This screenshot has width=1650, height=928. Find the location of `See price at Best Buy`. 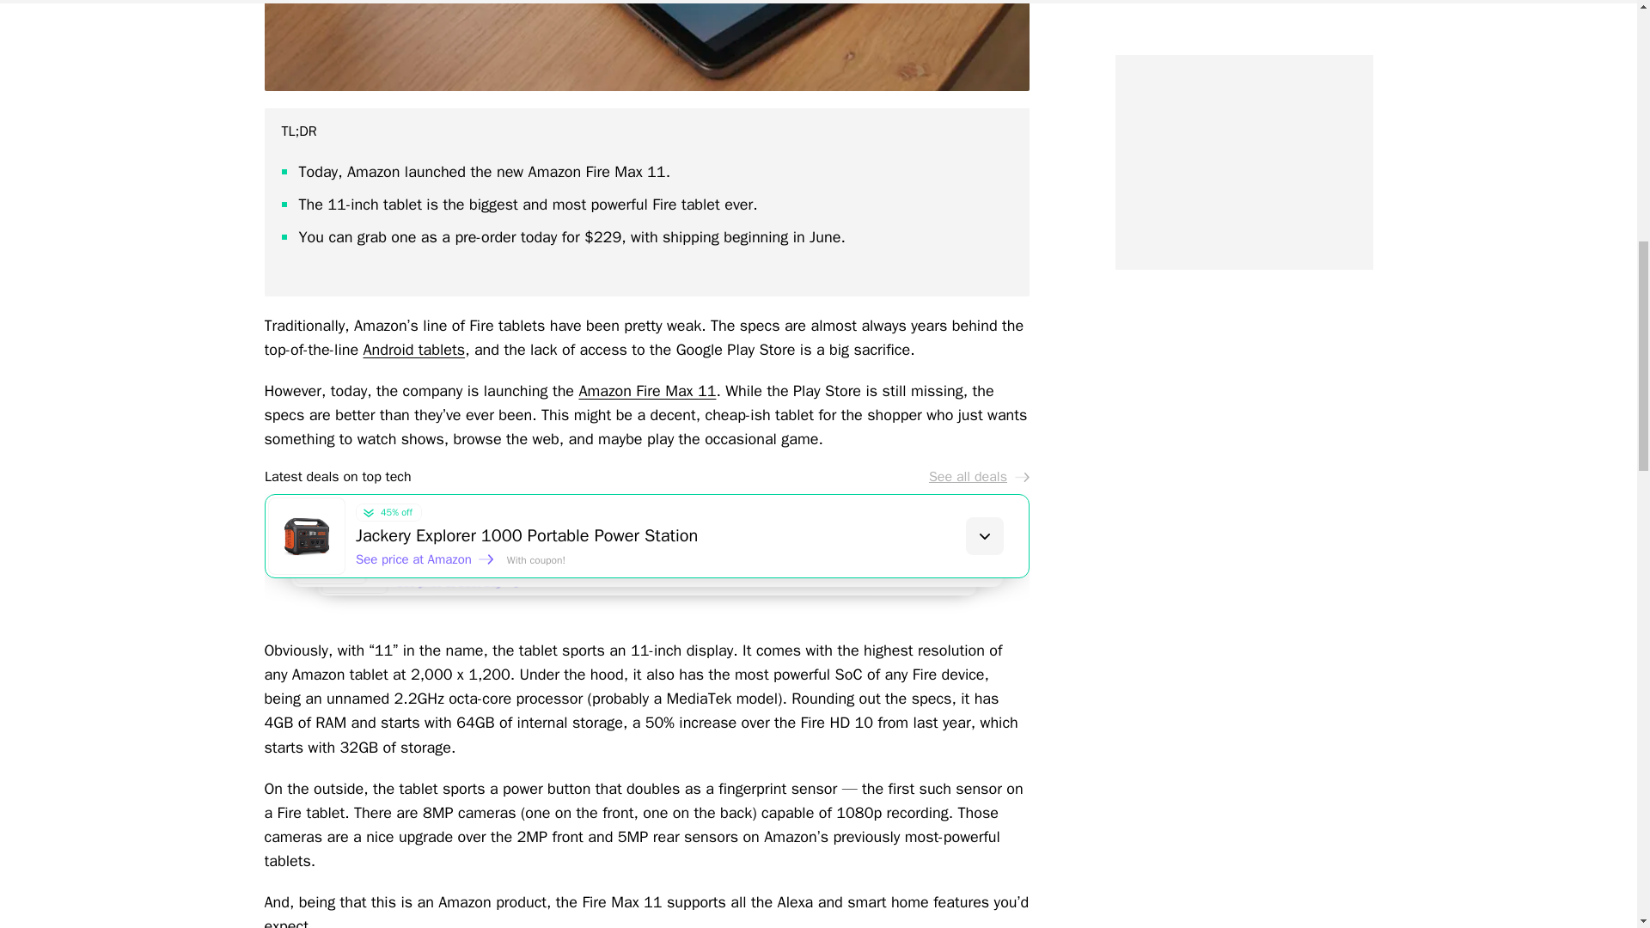

See price at Best Buy is located at coordinates (467, 589).